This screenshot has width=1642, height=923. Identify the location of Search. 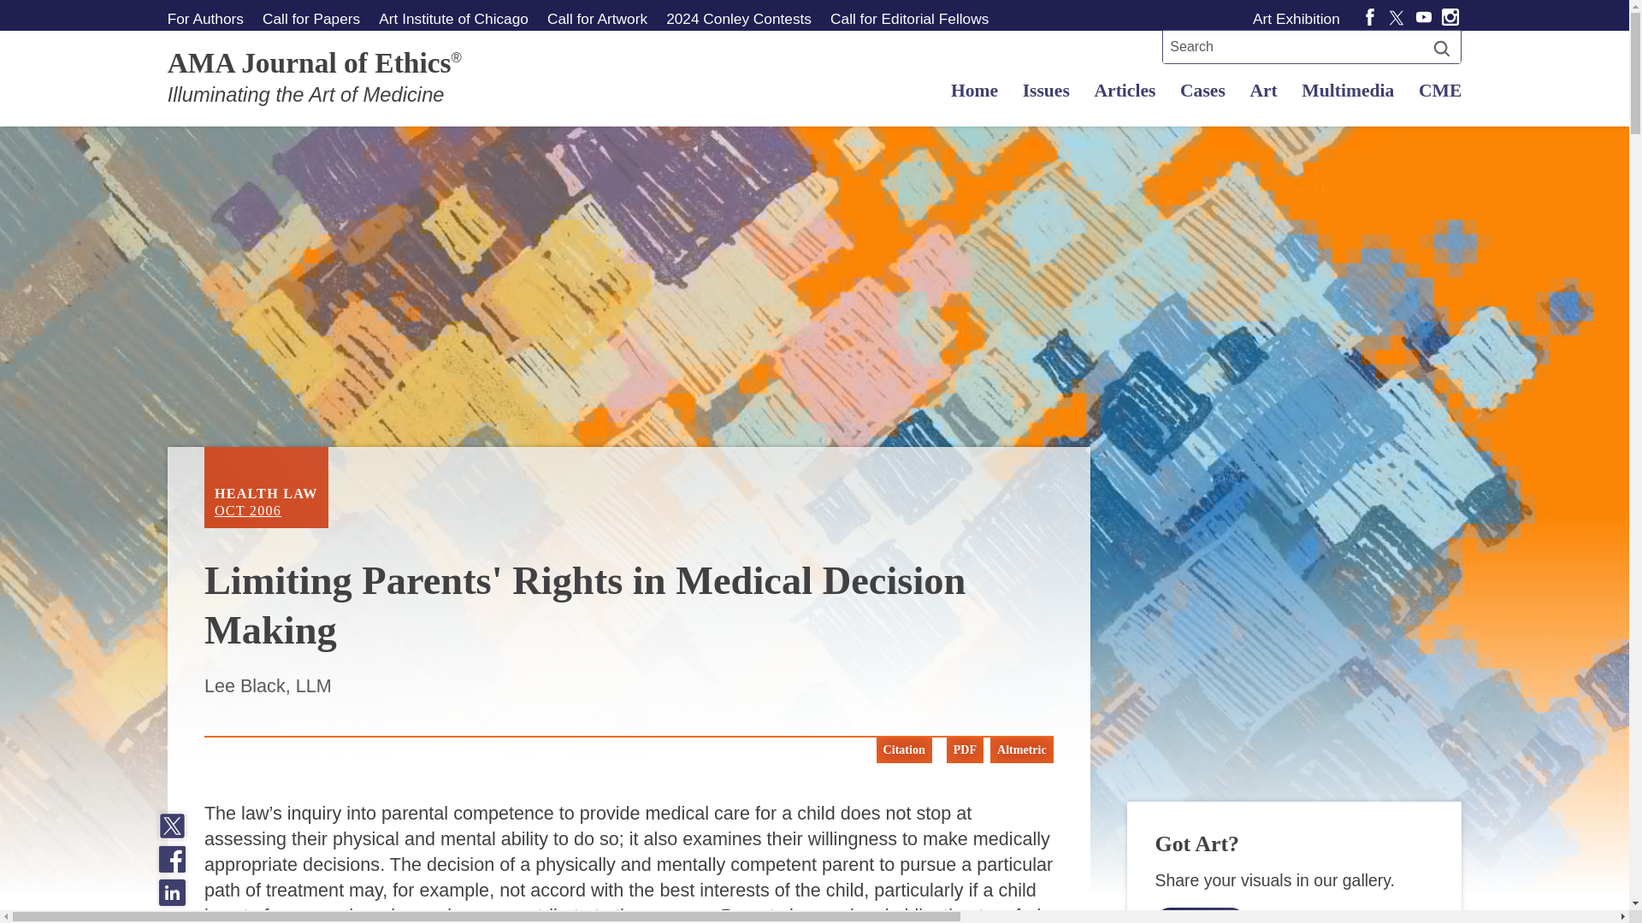
(1442, 48).